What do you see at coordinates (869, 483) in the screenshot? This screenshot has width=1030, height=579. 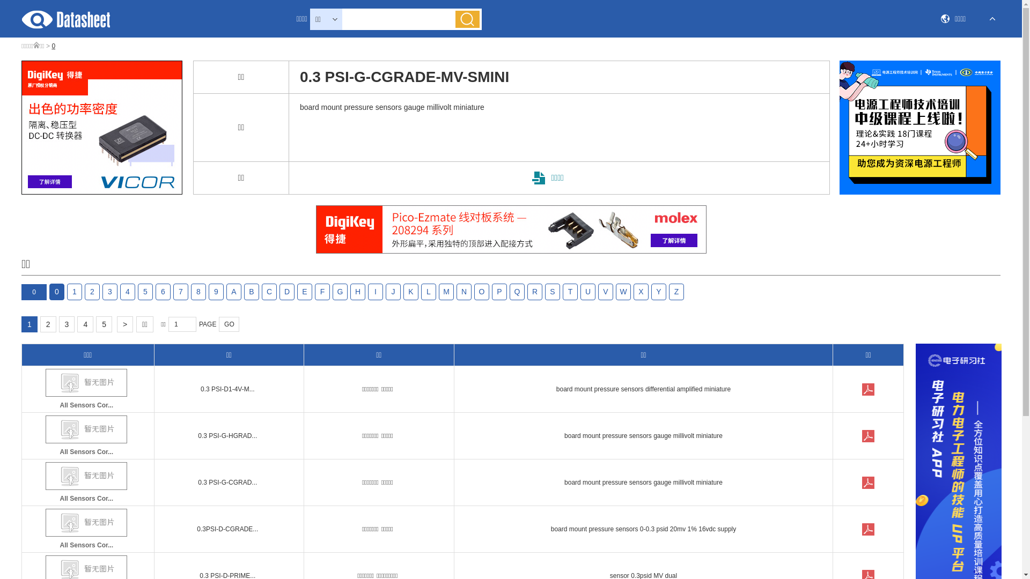 I see `0.3 PSI-G-CGRADE-MV-SMINI` at bounding box center [869, 483].